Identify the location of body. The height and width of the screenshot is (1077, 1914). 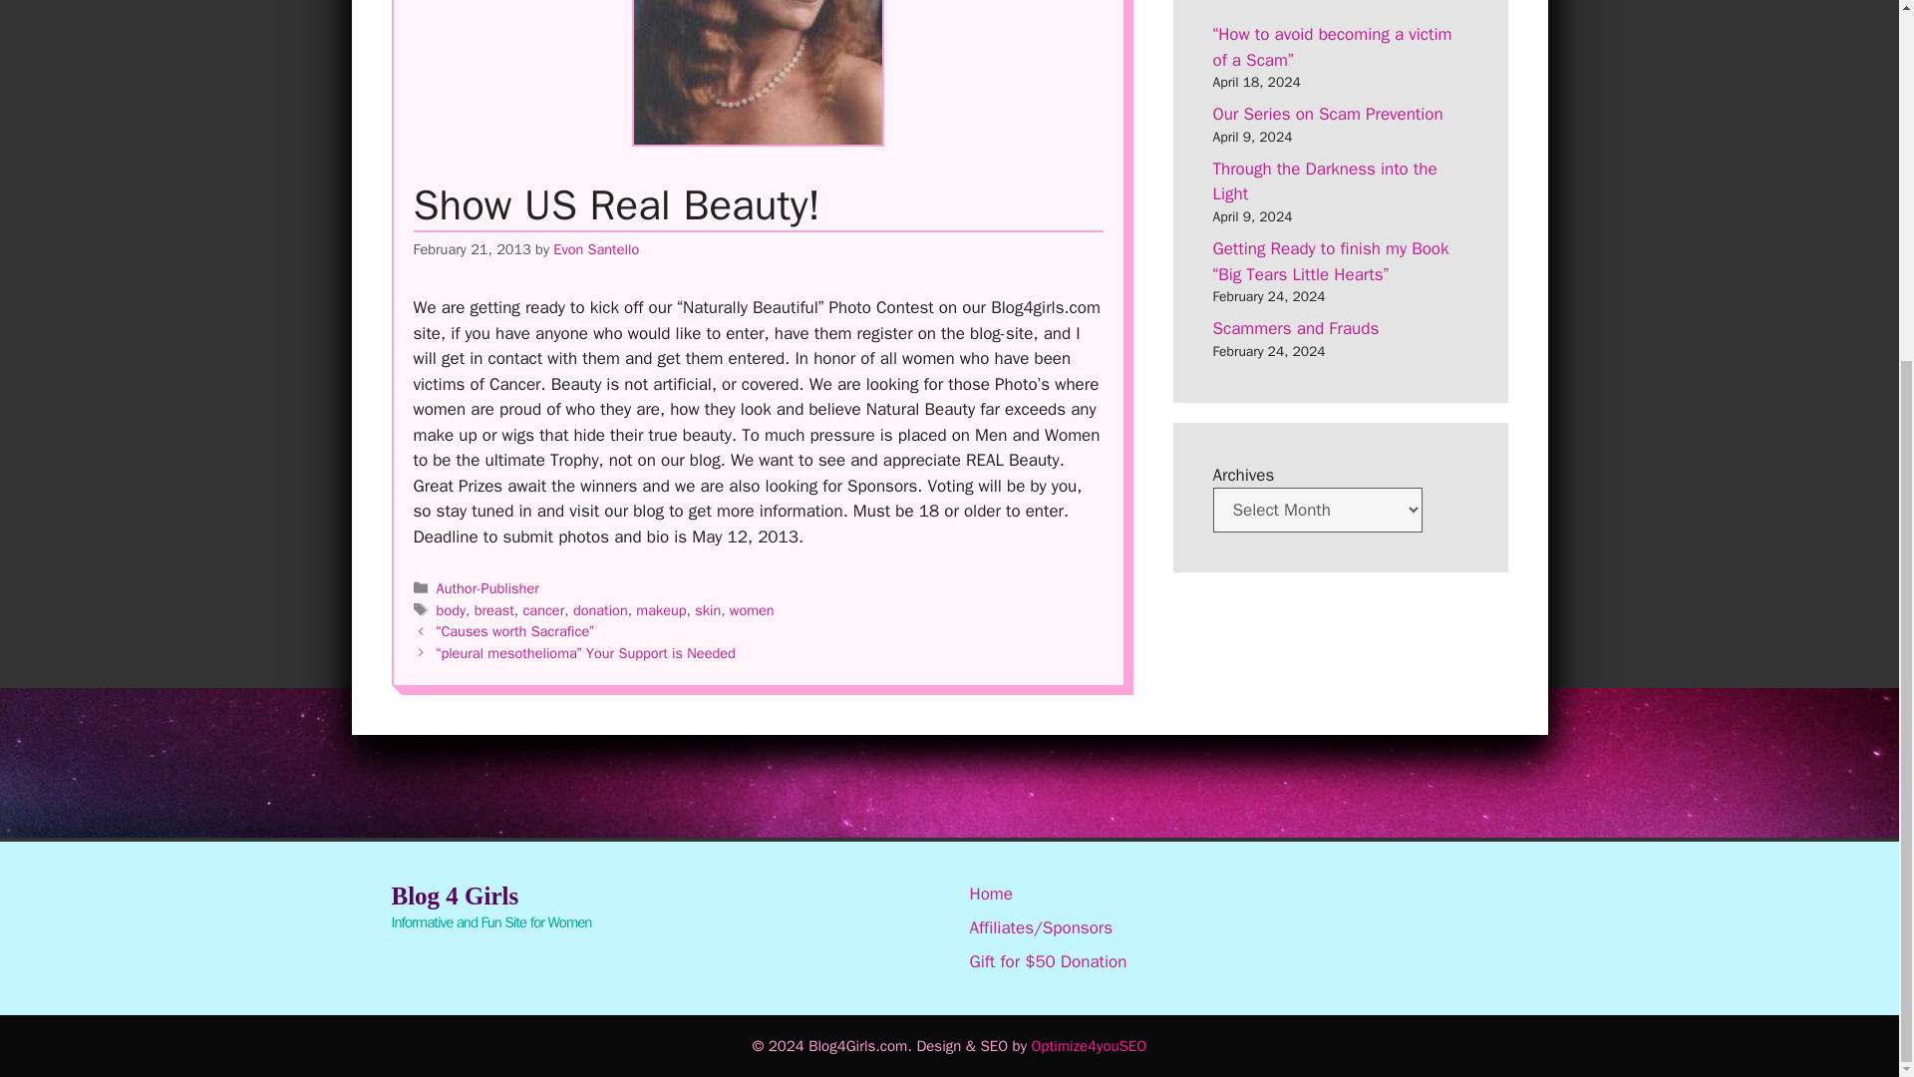
(451, 610).